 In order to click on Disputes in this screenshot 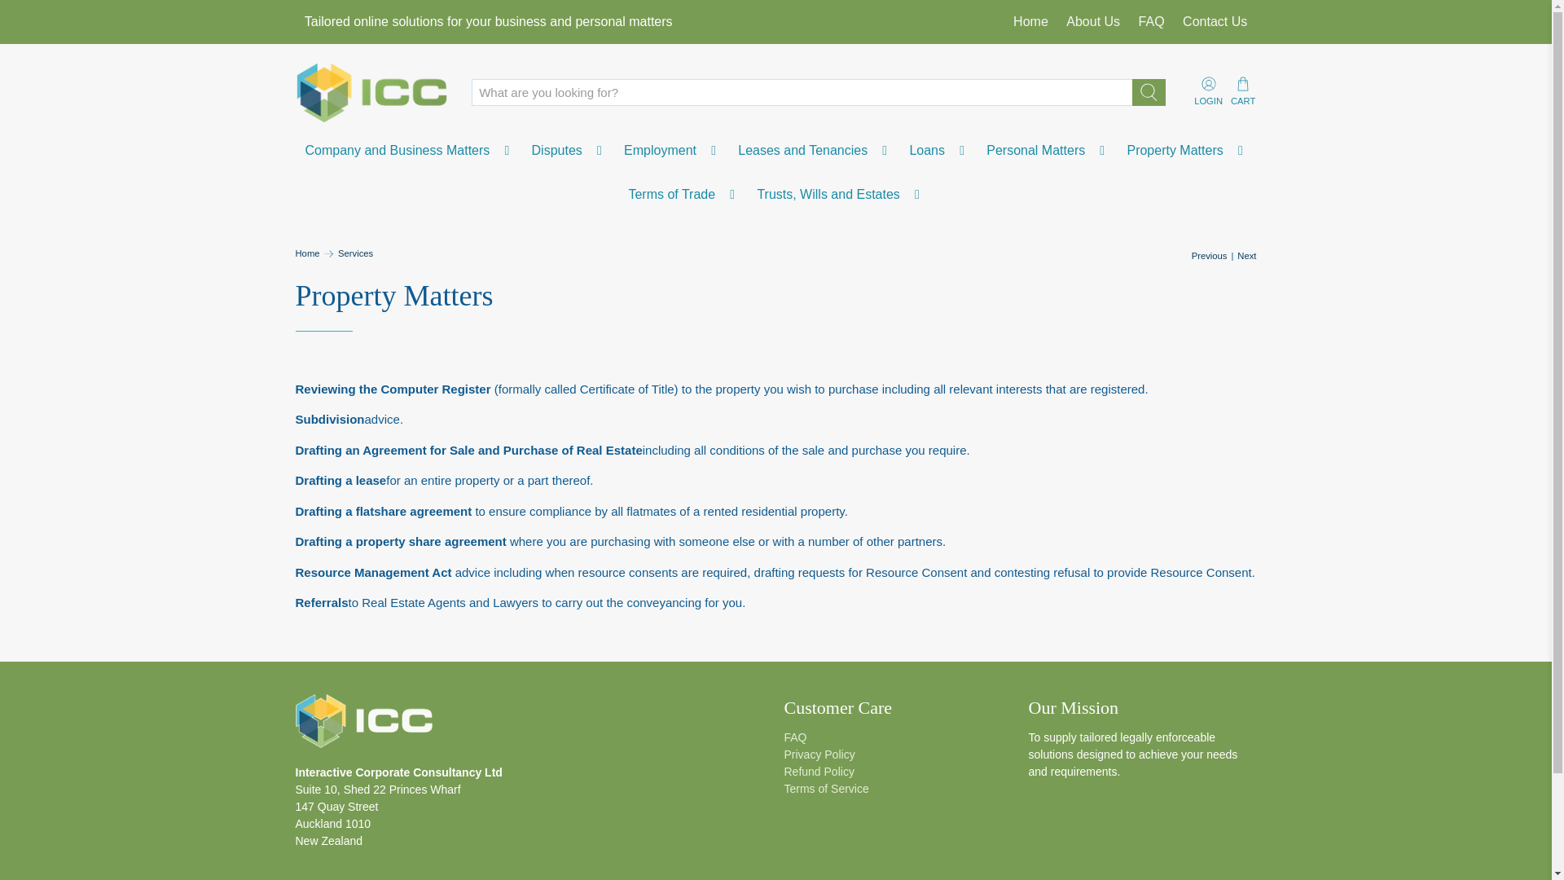, I will do `click(569, 150)`.